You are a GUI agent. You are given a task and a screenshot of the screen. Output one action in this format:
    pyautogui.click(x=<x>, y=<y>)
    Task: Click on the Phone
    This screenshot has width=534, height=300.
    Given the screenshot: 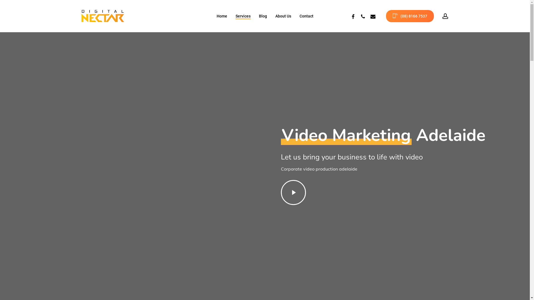 What is the action you would take?
    pyautogui.click(x=363, y=16)
    